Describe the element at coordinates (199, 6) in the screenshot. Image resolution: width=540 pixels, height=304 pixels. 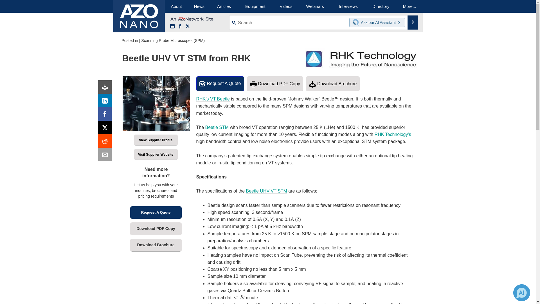
I see `News` at that location.